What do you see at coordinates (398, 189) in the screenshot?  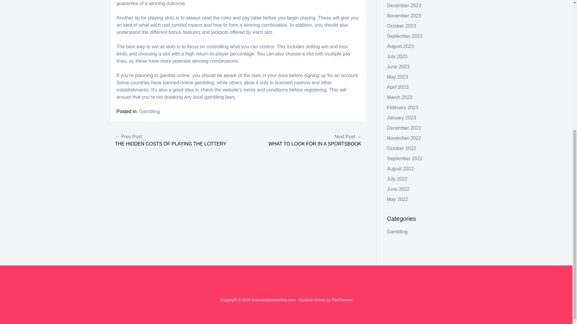 I see `June 2022` at bounding box center [398, 189].